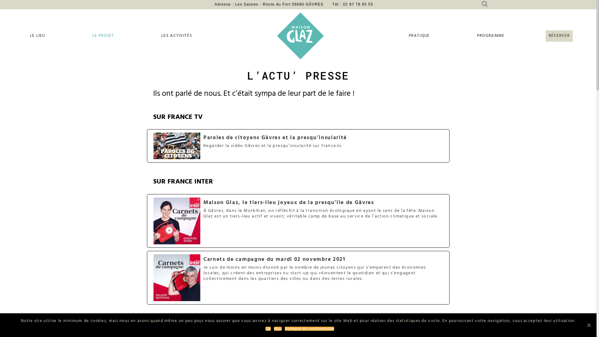 Image resolution: width=599 pixels, height=337 pixels. What do you see at coordinates (103, 36) in the screenshot?
I see `LE PROJET` at bounding box center [103, 36].